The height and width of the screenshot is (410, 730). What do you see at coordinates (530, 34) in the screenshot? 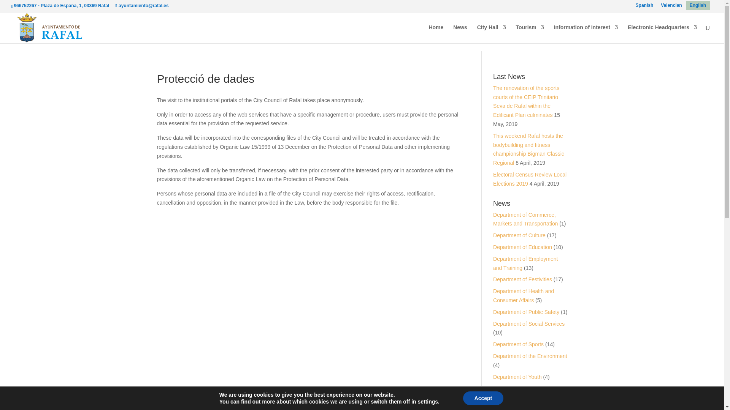
I see `Tourism` at bounding box center [530, 34].